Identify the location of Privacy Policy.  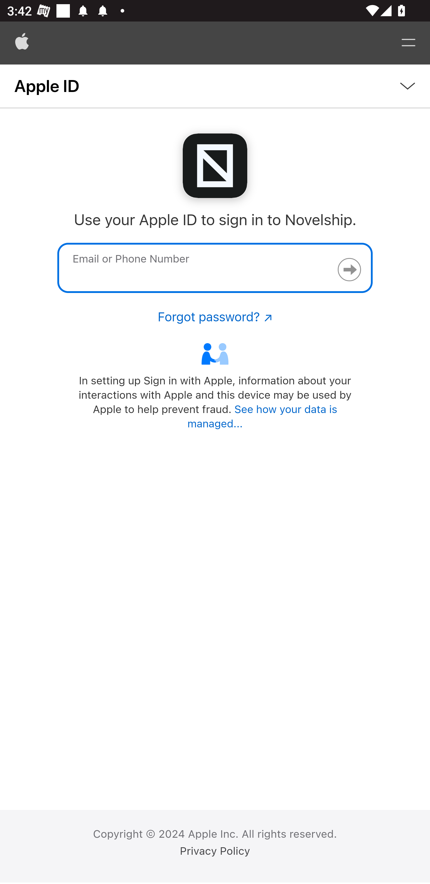
(215, 851).